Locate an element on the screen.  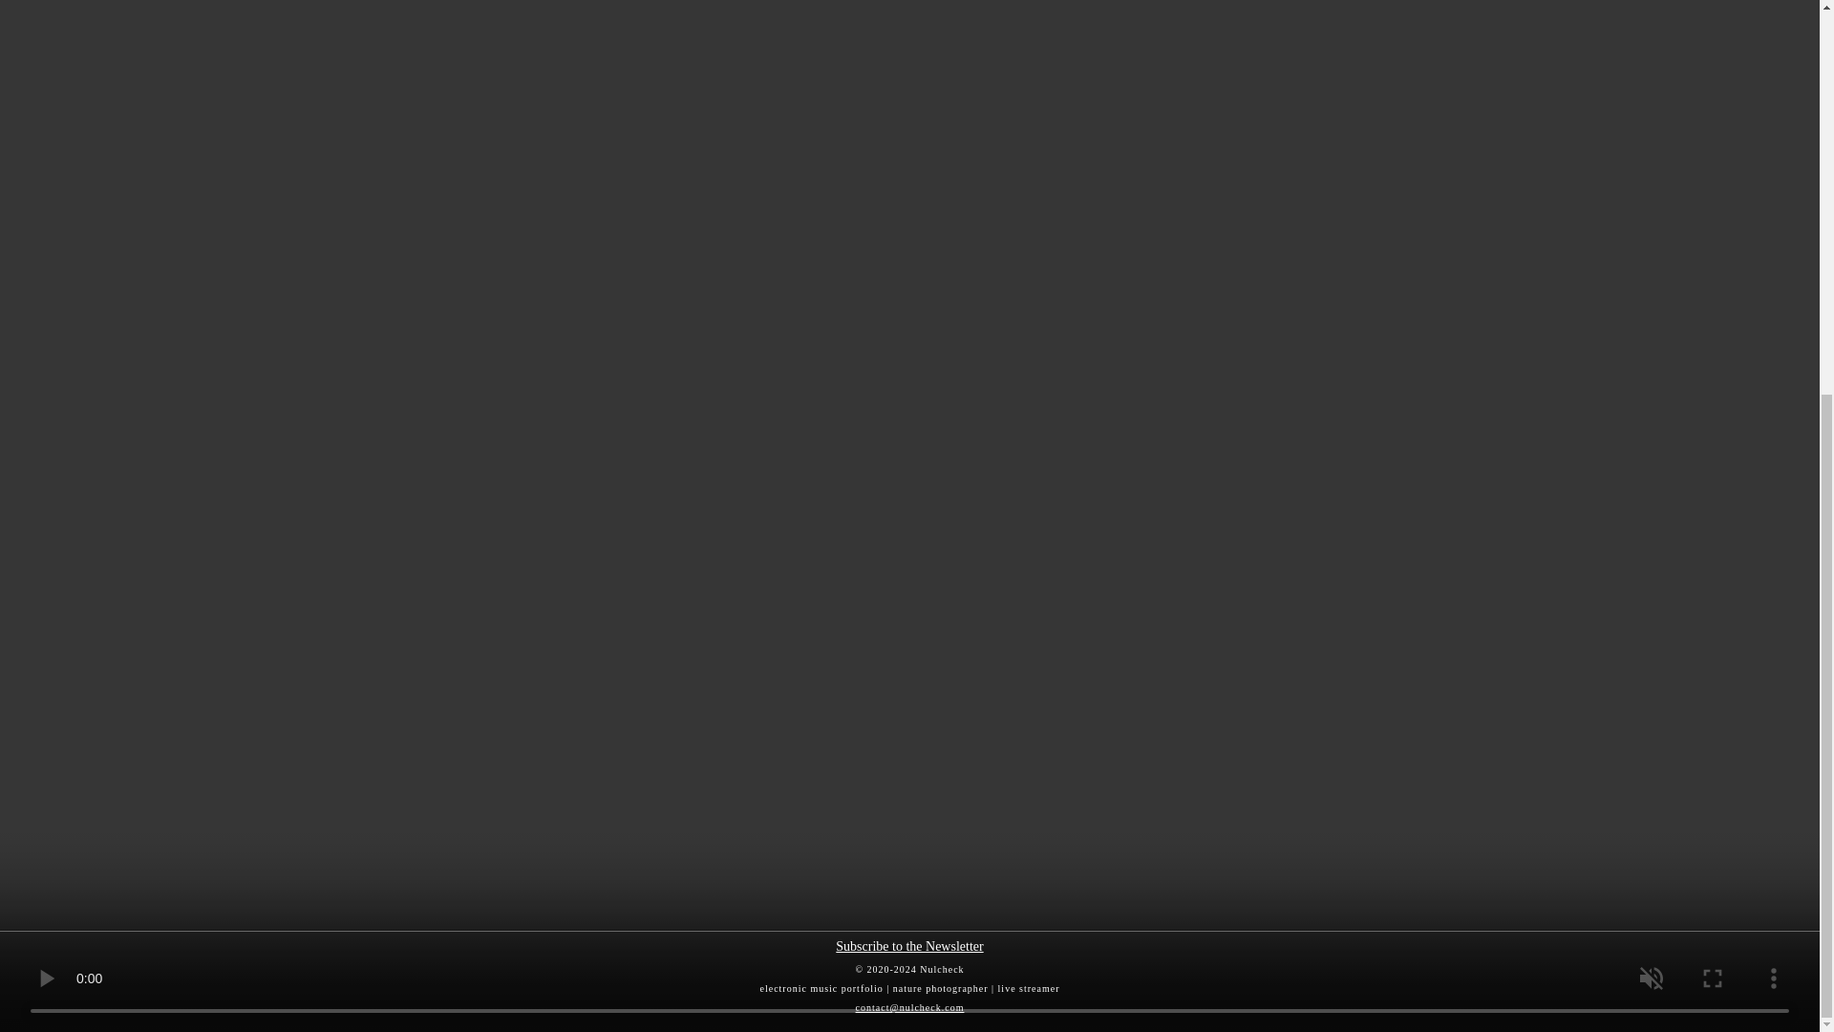
Subscribe to the Newsletter is located at coordinates (909, 946).